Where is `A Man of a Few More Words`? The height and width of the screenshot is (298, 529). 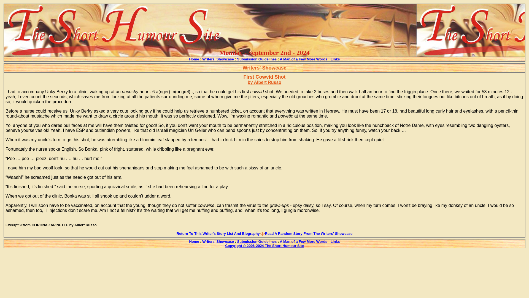 A Man of a Few More Words is located at coordinates (304, 241).